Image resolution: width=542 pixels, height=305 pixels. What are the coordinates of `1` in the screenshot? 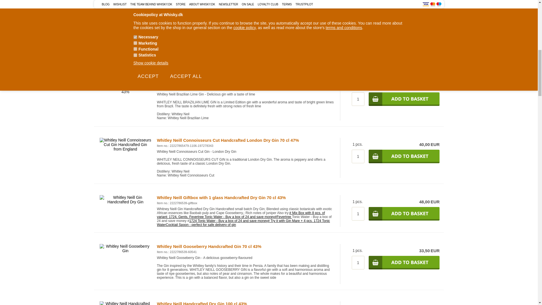 It's located at (358, 31).